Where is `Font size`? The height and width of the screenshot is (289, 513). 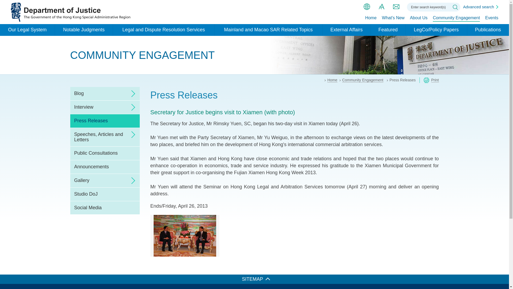 Font size is located at coordinates (382, 6).